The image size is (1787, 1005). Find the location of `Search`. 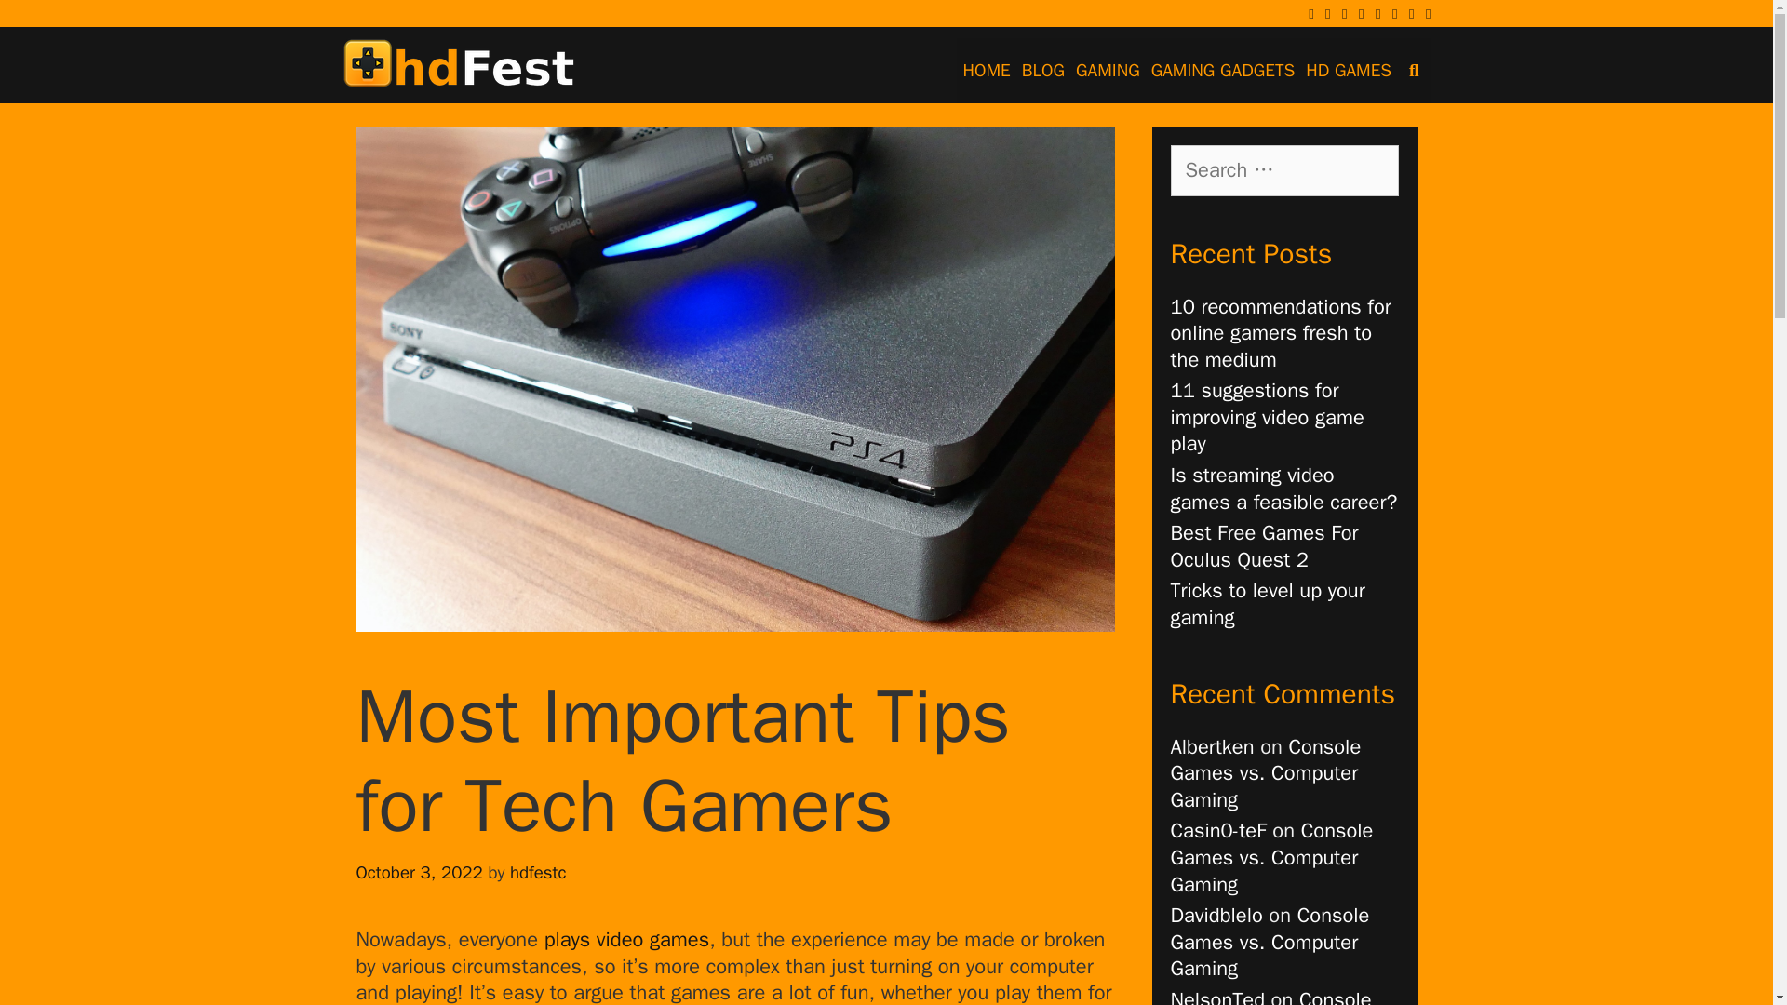

Search is located at coordinates (47, 23).